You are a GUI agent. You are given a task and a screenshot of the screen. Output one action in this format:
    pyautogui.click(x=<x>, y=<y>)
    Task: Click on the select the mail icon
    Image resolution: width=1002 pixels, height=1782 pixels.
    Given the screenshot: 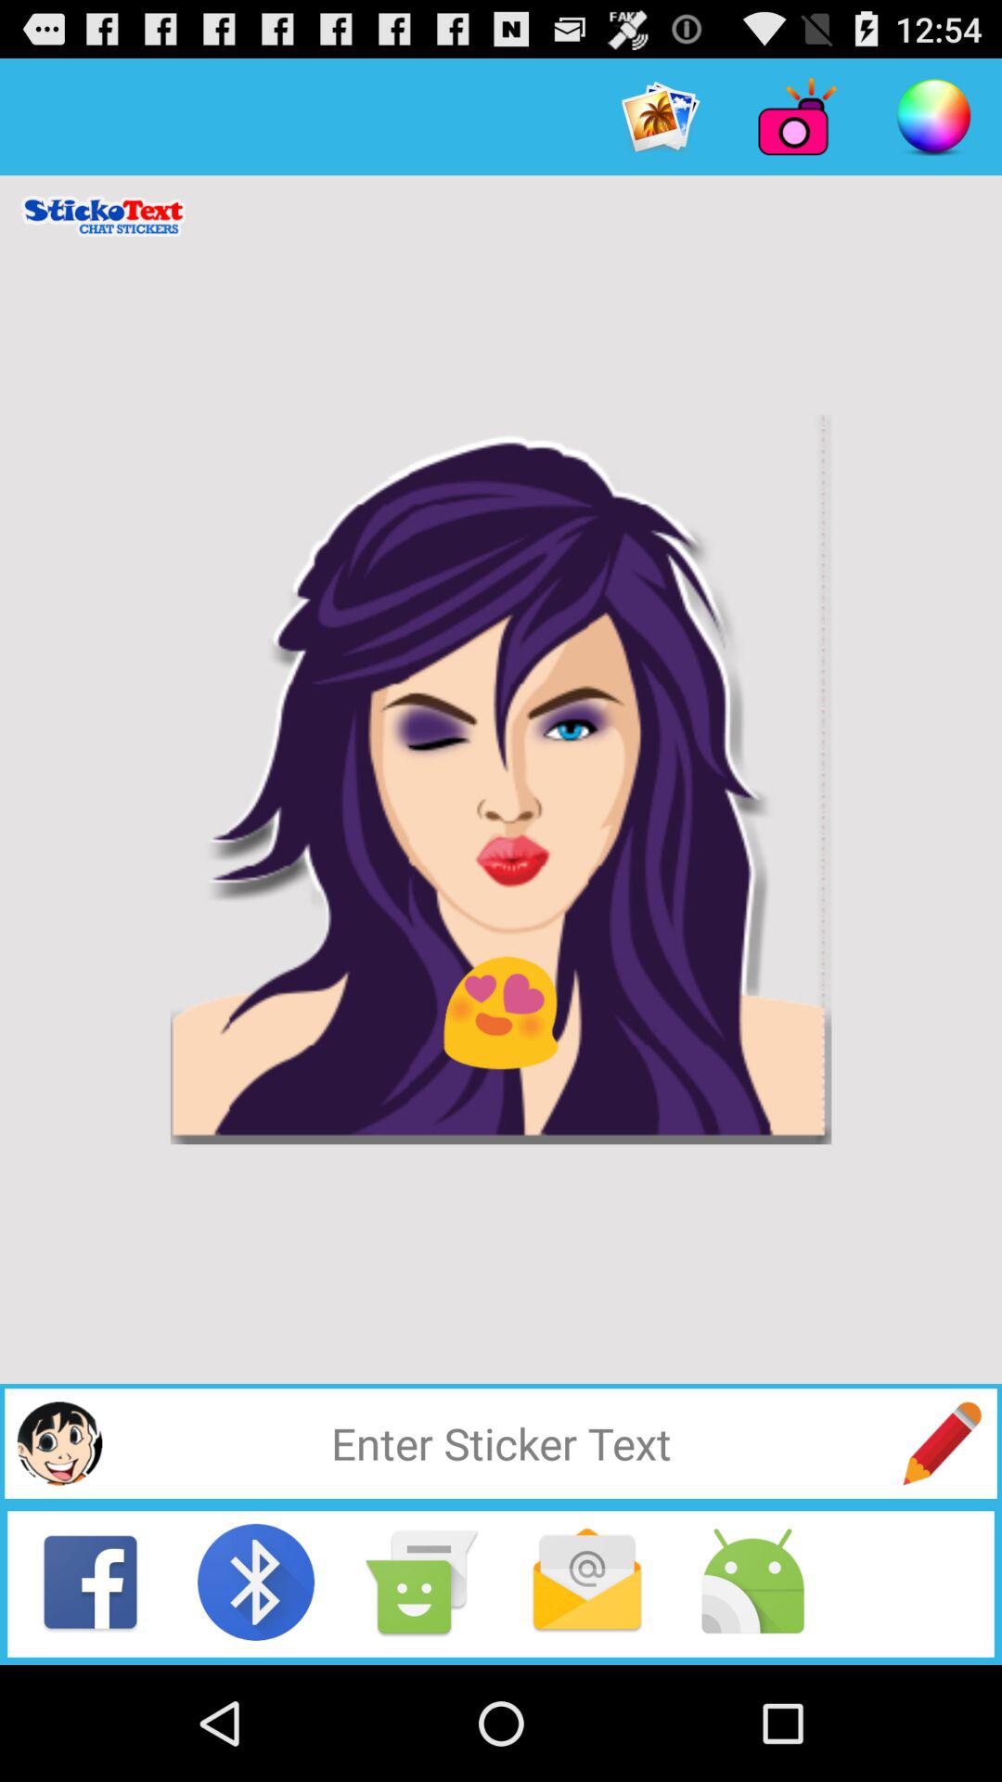 What is the action you would take?
    pyautogui.click(x=586, y=1582)
    